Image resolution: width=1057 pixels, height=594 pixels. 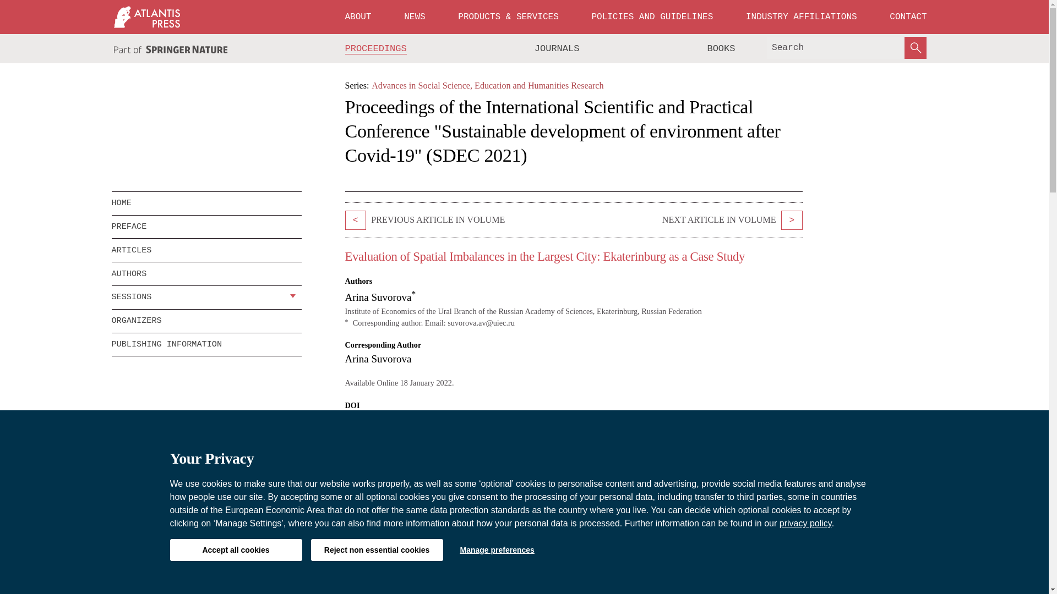 What do you see at coordinates (806, 523) in the screenshot?
I see `privacy policy` at bounding box center [806, 523].